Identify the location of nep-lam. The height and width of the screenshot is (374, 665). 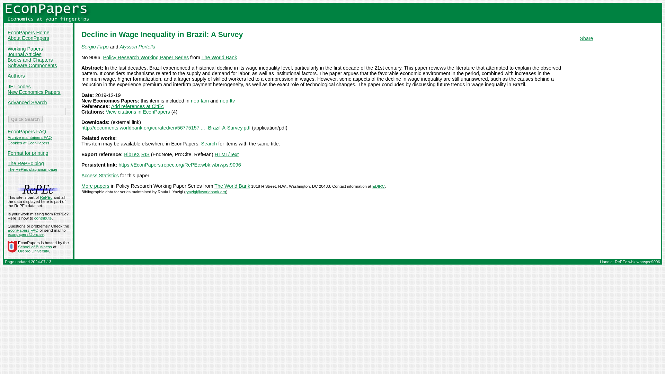
(199, 100).